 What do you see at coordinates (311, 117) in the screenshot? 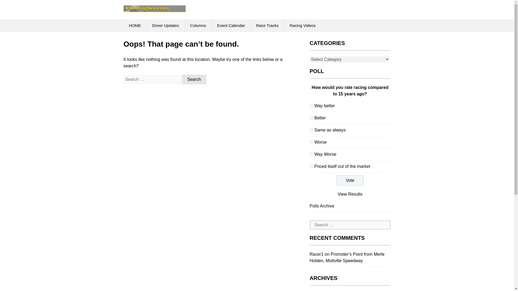
I see `17` at bounding box center [311, 117].